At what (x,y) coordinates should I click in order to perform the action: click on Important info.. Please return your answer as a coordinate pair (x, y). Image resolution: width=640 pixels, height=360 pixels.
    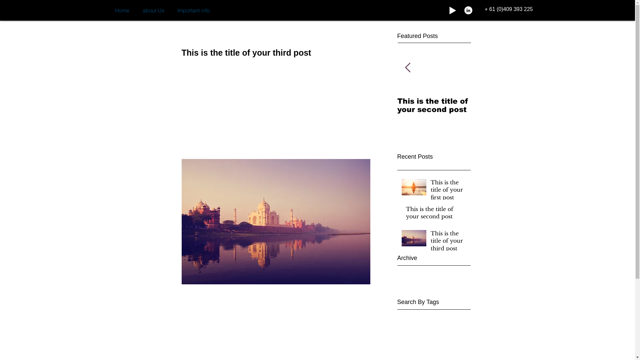
    Looking at the image, I should click on (194, 10).